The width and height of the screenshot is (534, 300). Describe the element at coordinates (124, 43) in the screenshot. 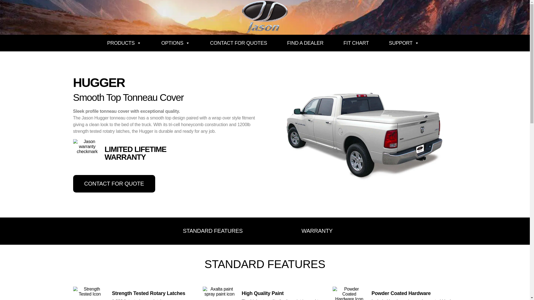

I see `PRODUCTS` at that location.